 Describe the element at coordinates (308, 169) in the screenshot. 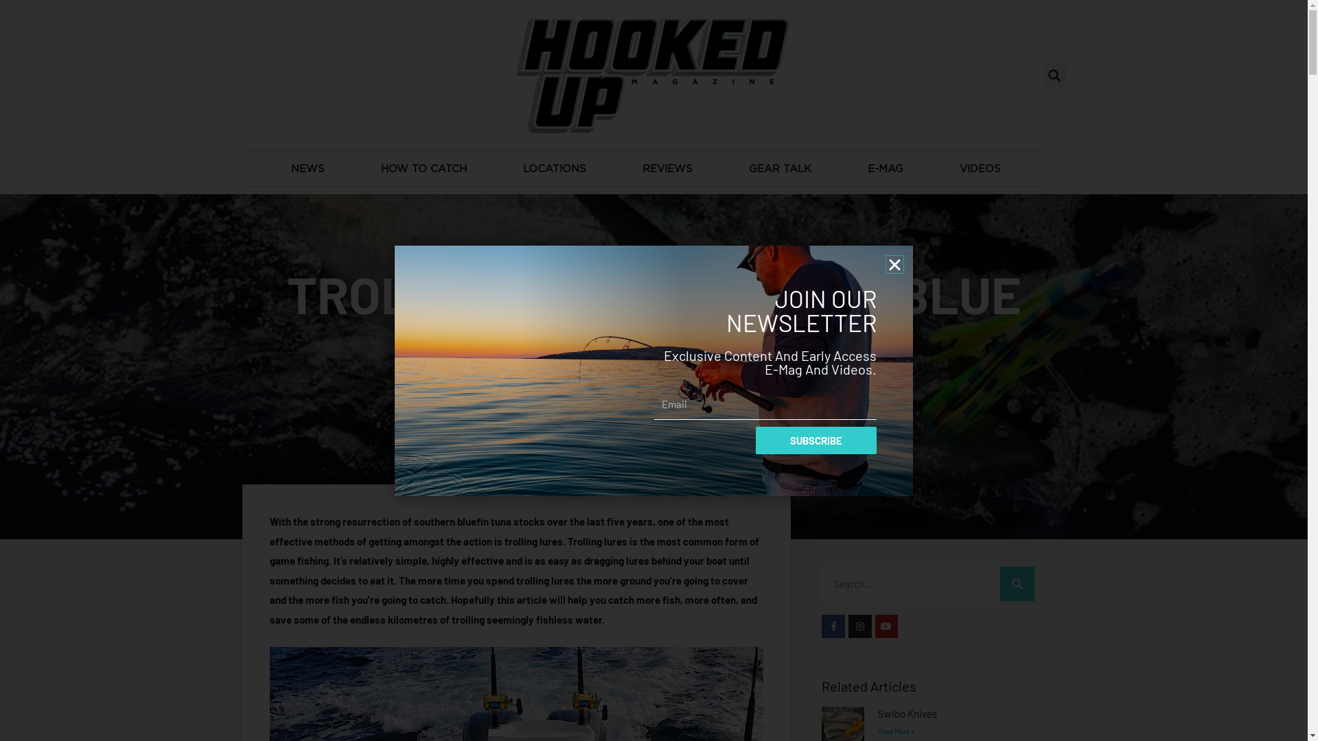

I see `NEWS` at that location.